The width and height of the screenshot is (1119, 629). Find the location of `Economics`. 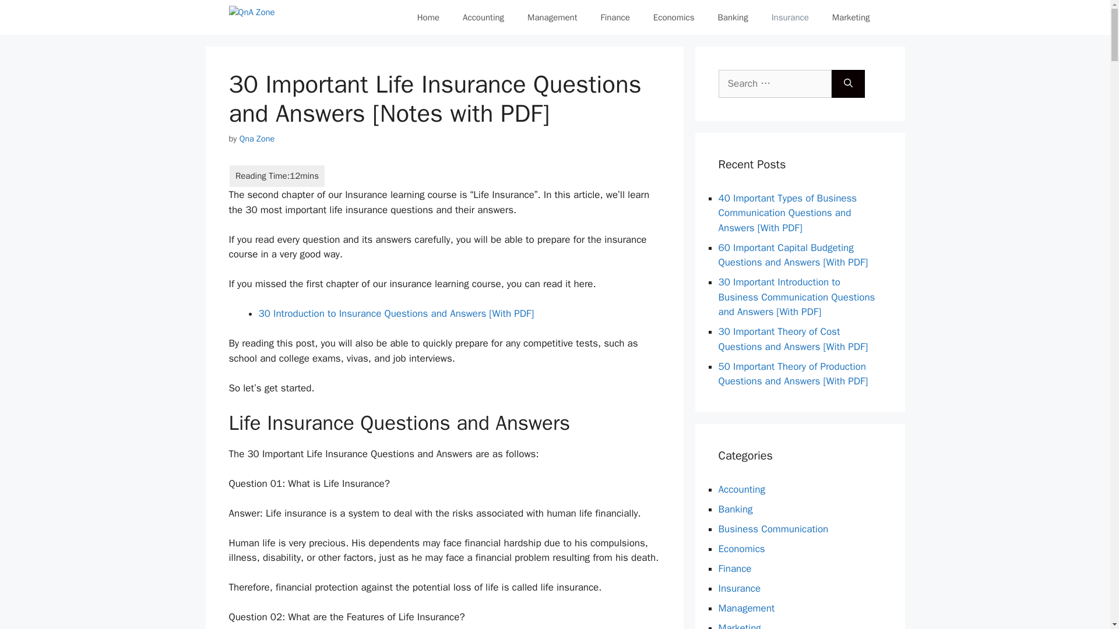

Economics is located at coordinates (674, 17).